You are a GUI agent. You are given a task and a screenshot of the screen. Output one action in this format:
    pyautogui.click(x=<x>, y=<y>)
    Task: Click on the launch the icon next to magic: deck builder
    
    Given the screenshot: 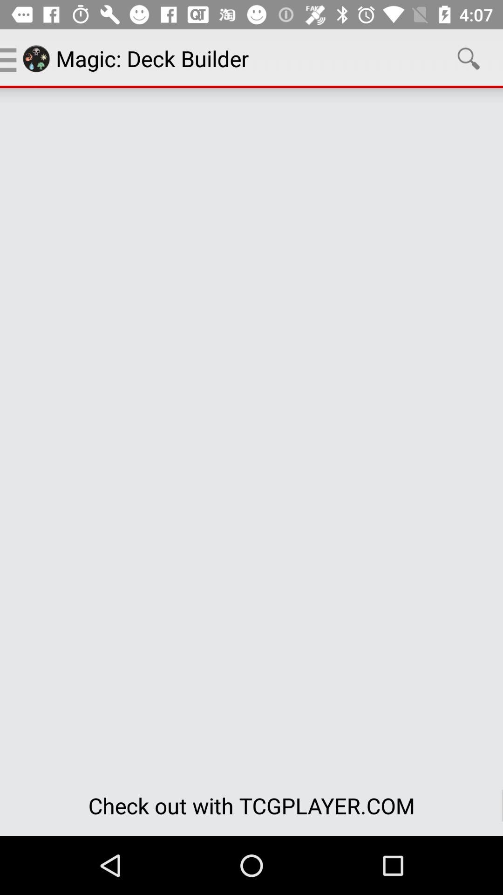 What is the action you would take?
    pyautogui.click(x=469, y=59)
    